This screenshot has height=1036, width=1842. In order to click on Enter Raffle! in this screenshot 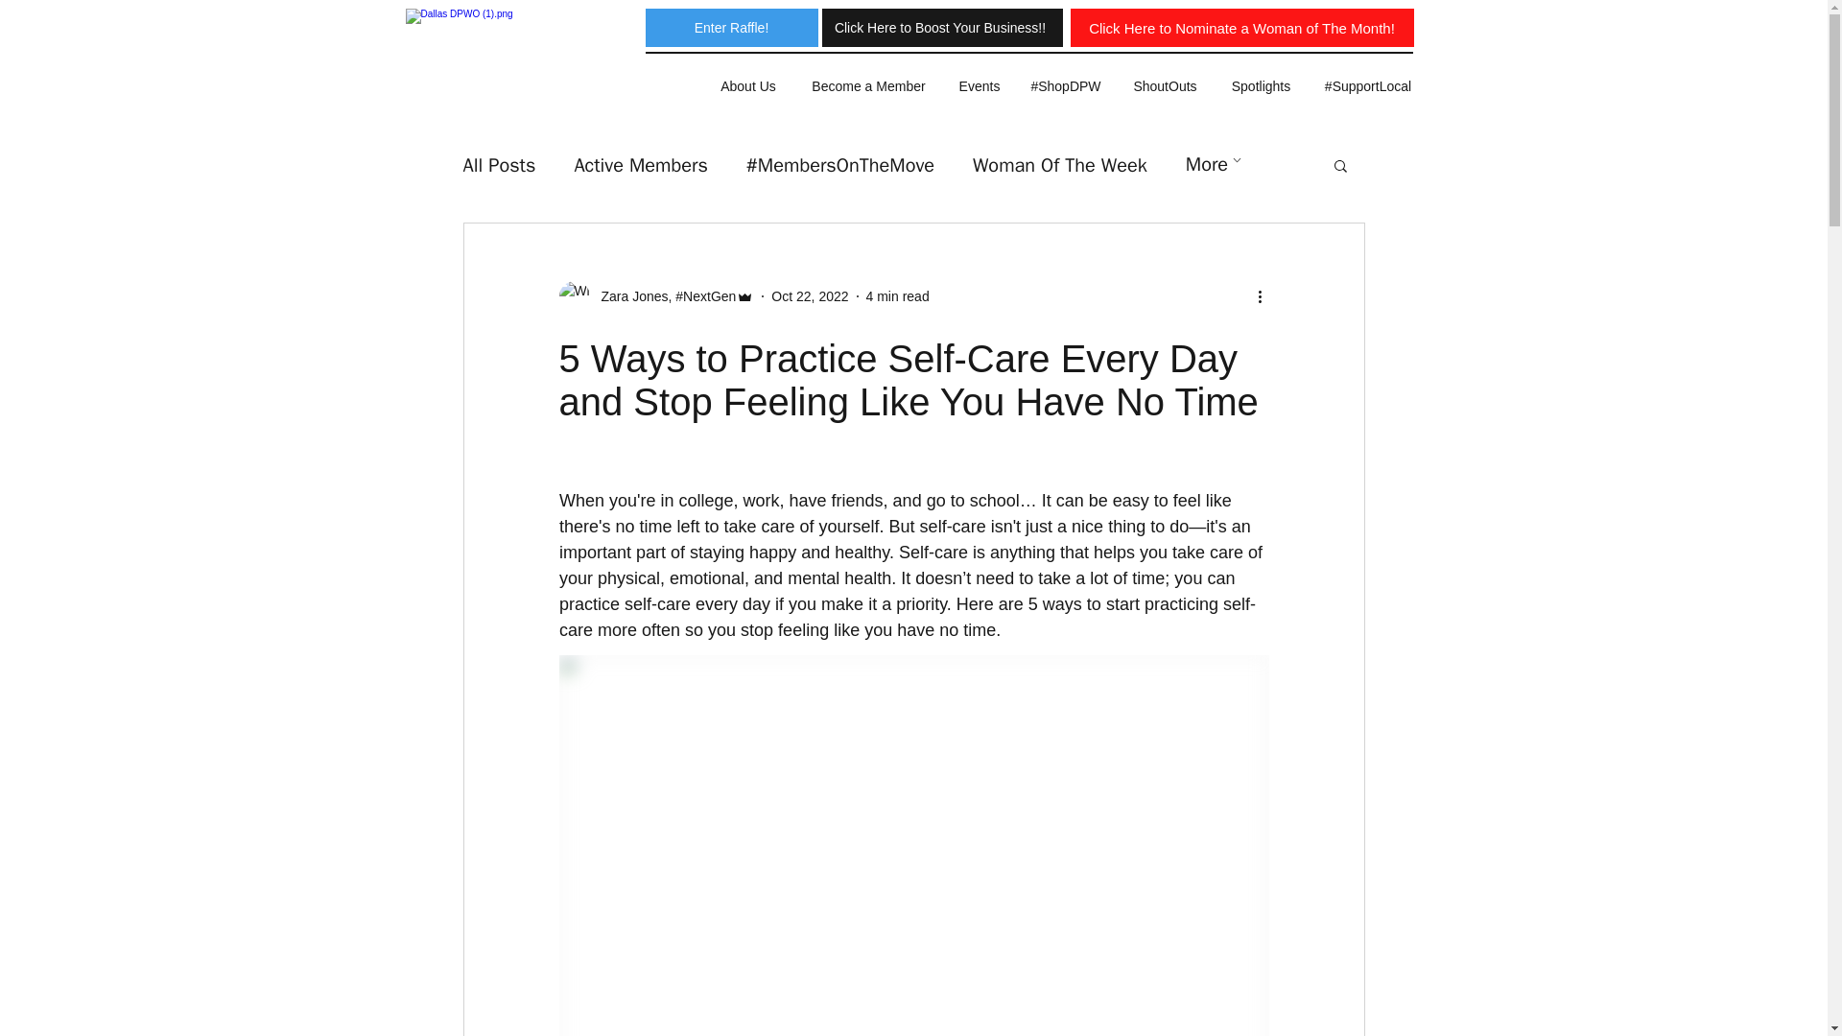, I will do `click(731, 27)`.